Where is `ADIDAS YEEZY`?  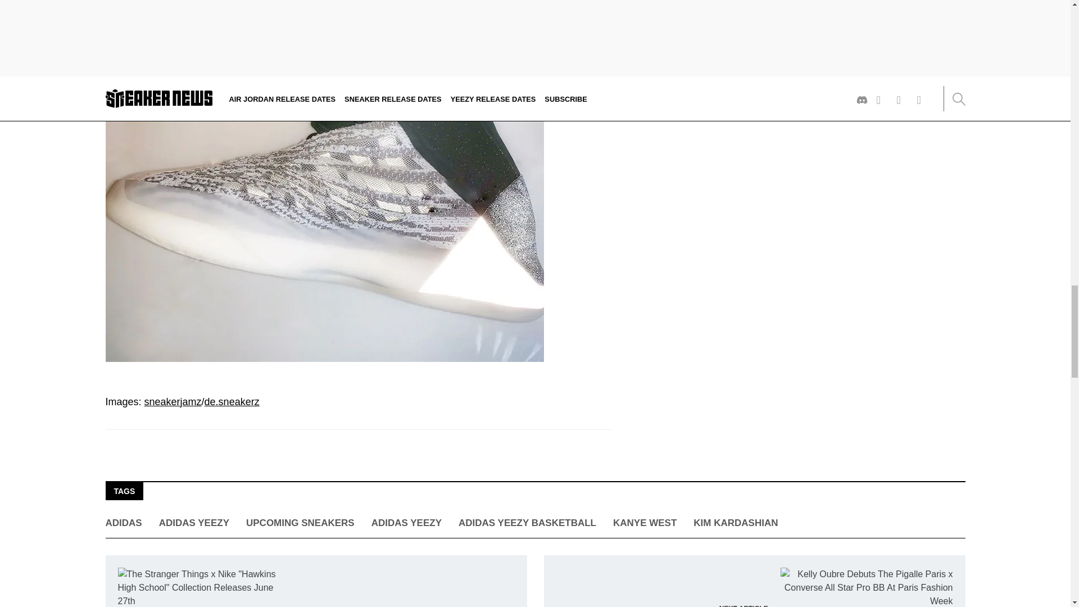
ADIDAS YEEZY is located at coordinates (193, 523).